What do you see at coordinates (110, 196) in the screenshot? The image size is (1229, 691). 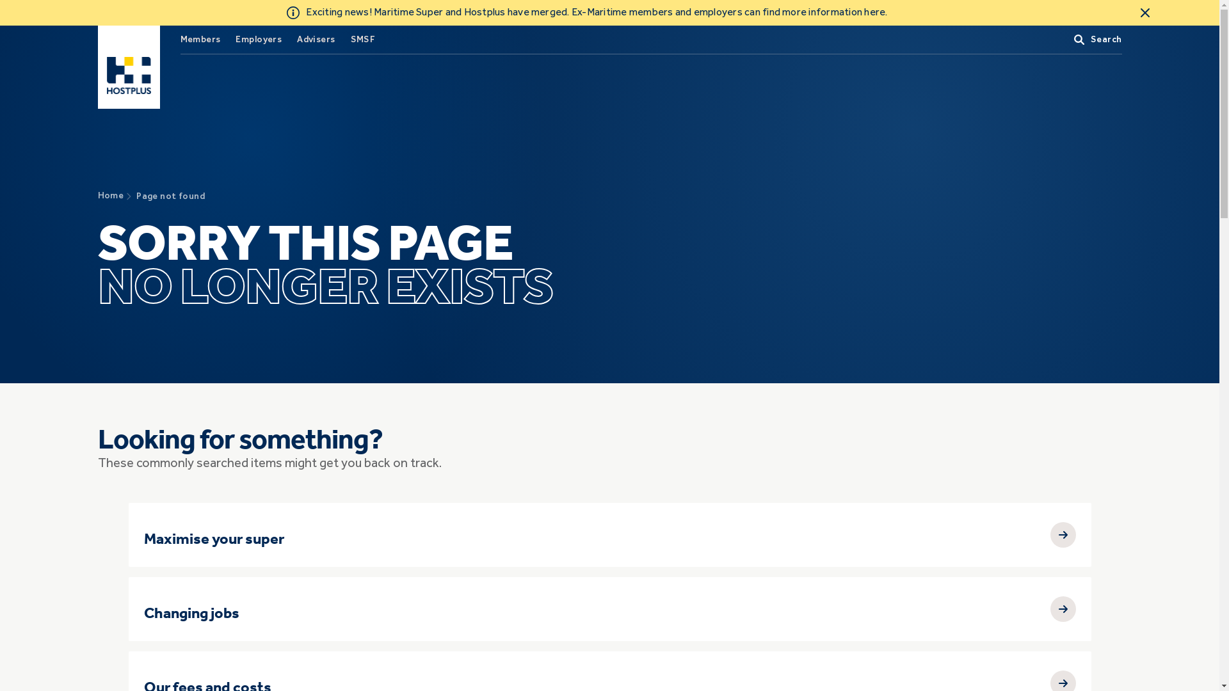 I see `Home` at bounding box center [110, 196].